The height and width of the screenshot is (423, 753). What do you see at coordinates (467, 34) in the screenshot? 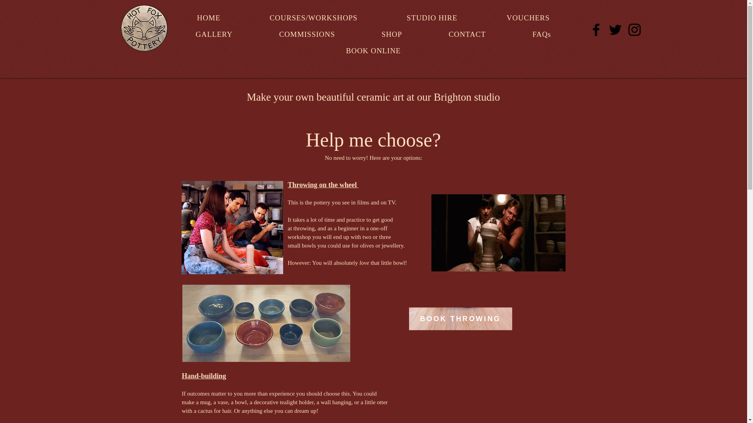
I see `CONTACT` at bounding box center [467, 34].